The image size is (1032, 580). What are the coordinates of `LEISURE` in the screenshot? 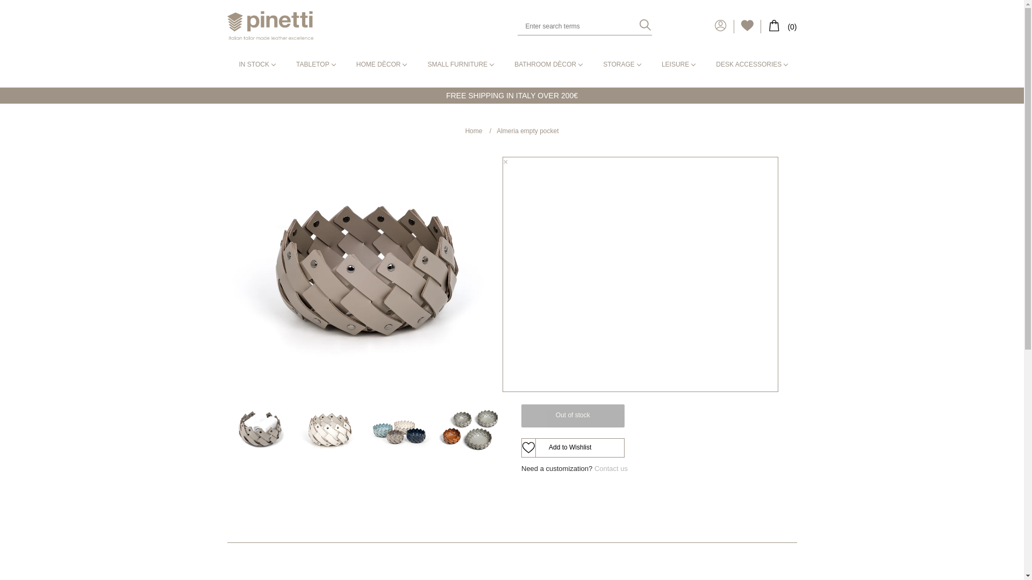 It's located at (677, 65).